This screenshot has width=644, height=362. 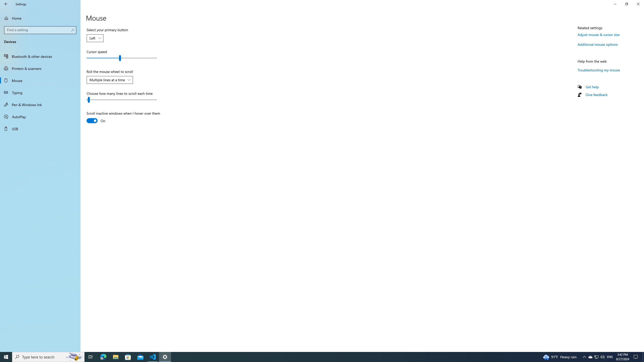 What do you see at coordinates (40, 105) in the screenshot?
I see `Pen & Windows Ink` at bounding box center [40, 105].